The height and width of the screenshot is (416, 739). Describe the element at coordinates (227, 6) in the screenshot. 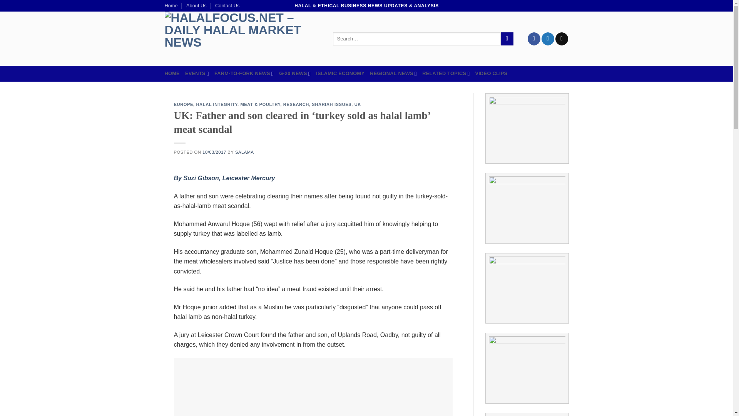

I see `Contact Us` at that location.